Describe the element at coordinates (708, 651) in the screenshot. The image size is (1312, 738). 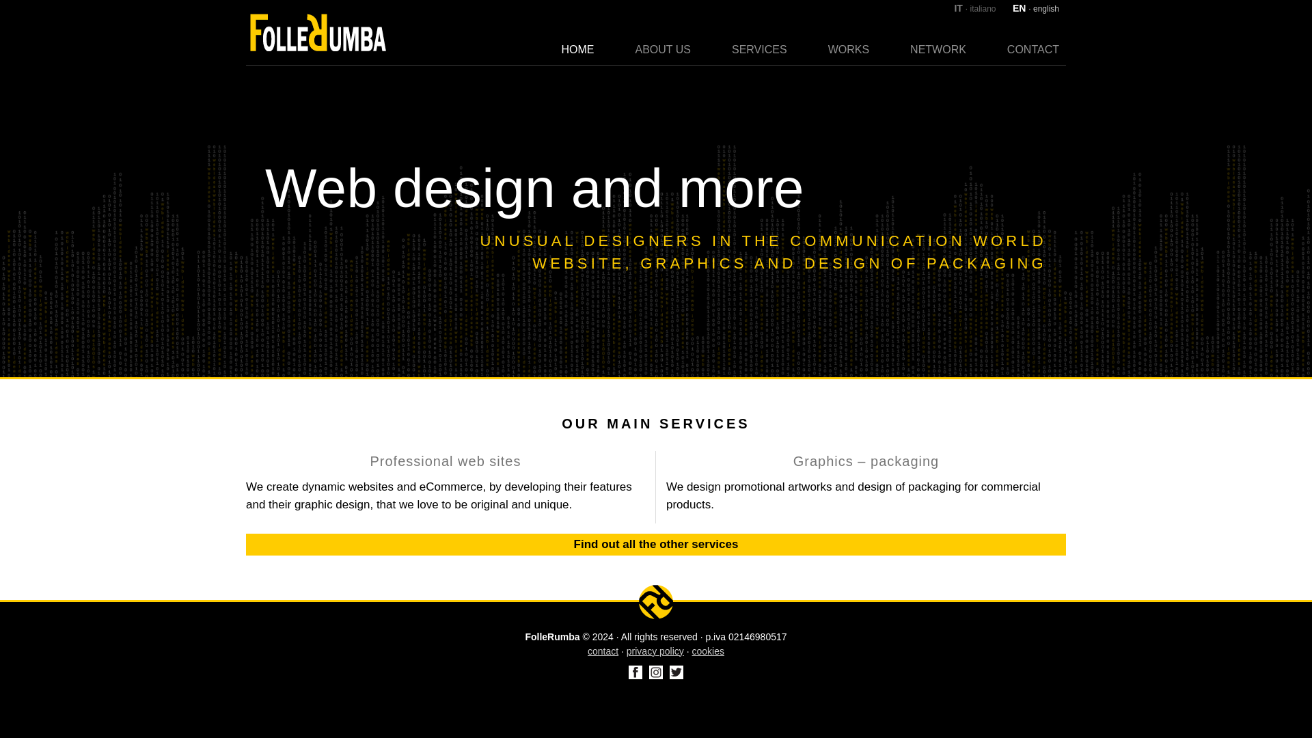
I see `cookies` at that location.